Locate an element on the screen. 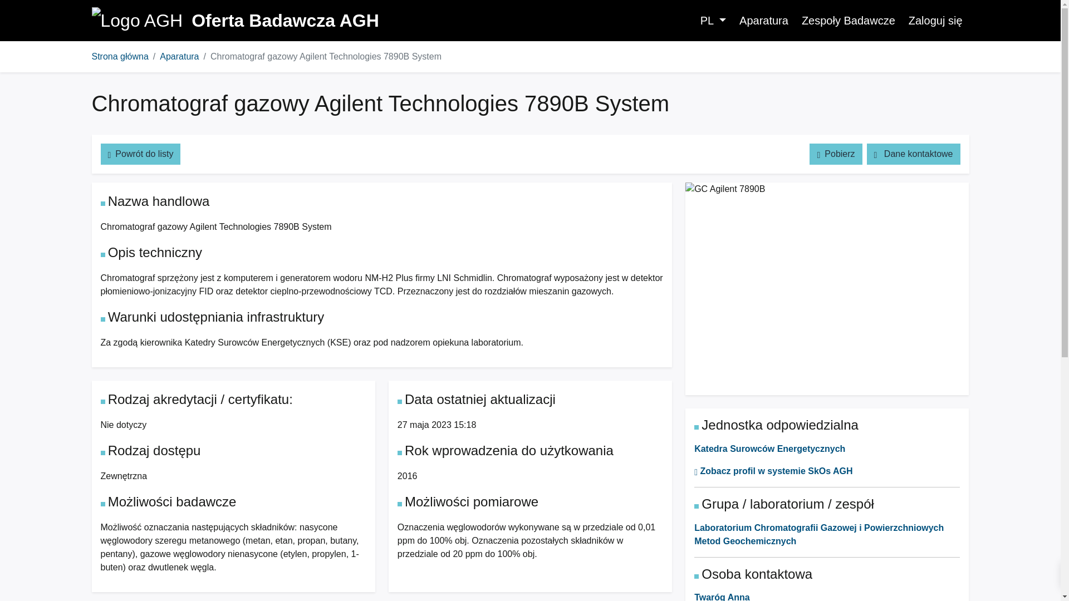 The width and height of the screenshot is (1069, 601). Pobierz is located at coordinates (835, 154).